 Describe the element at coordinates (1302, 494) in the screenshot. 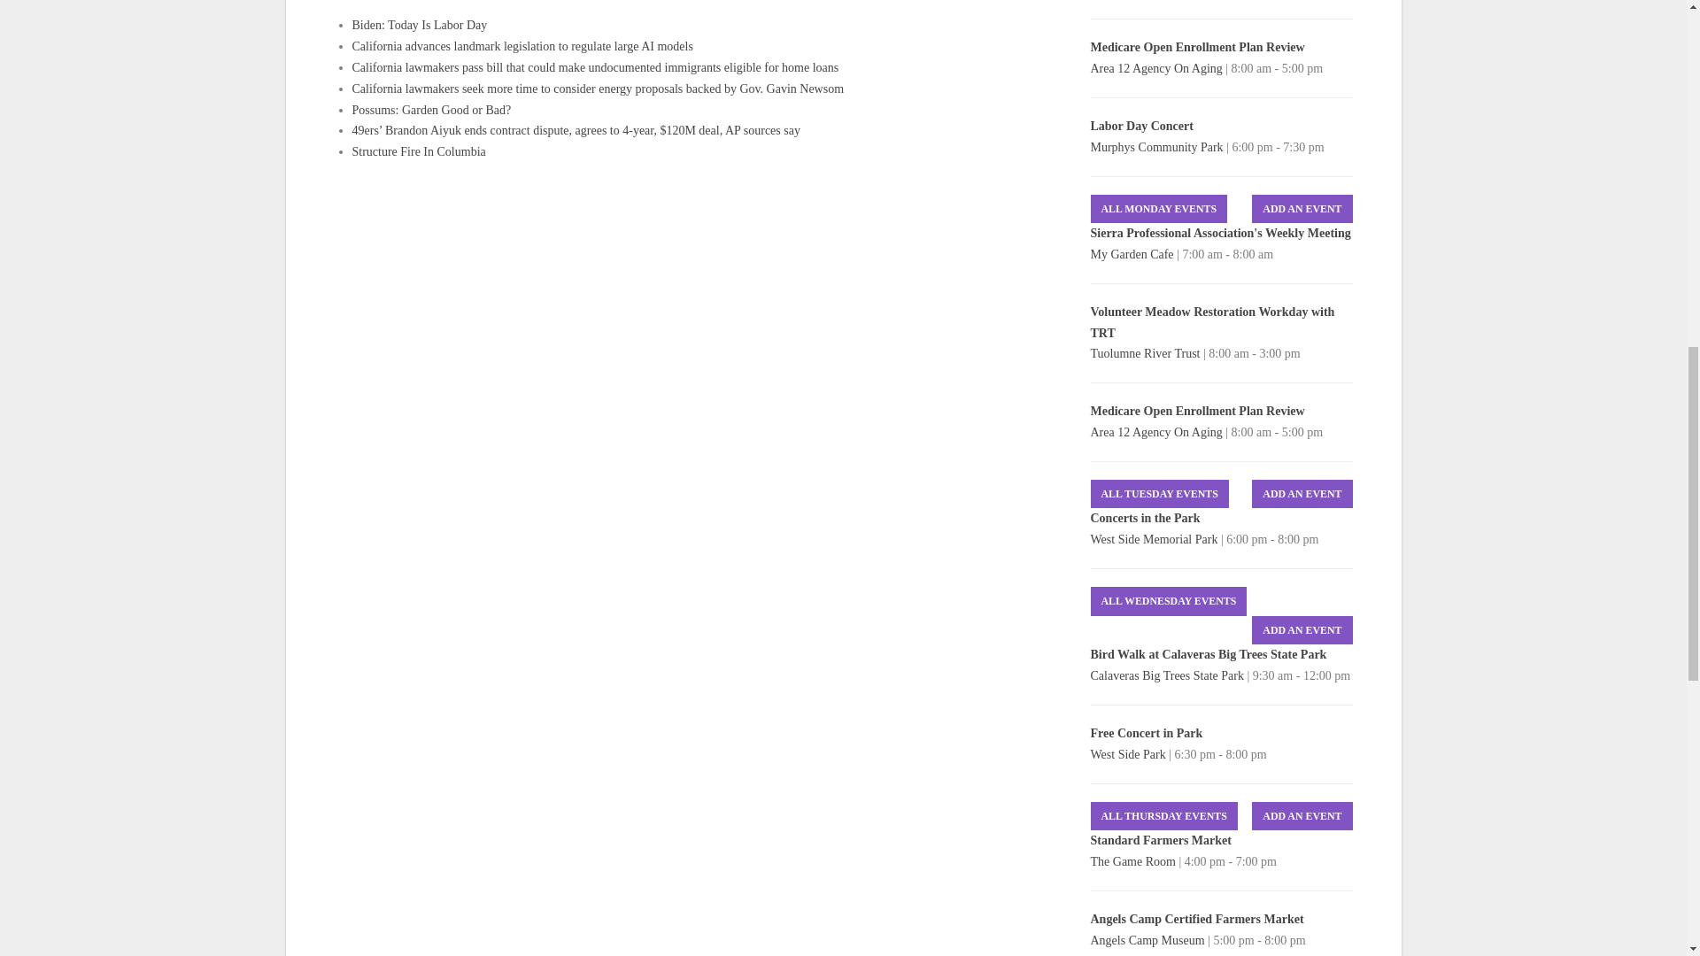

I see `Add An Event` at that location.